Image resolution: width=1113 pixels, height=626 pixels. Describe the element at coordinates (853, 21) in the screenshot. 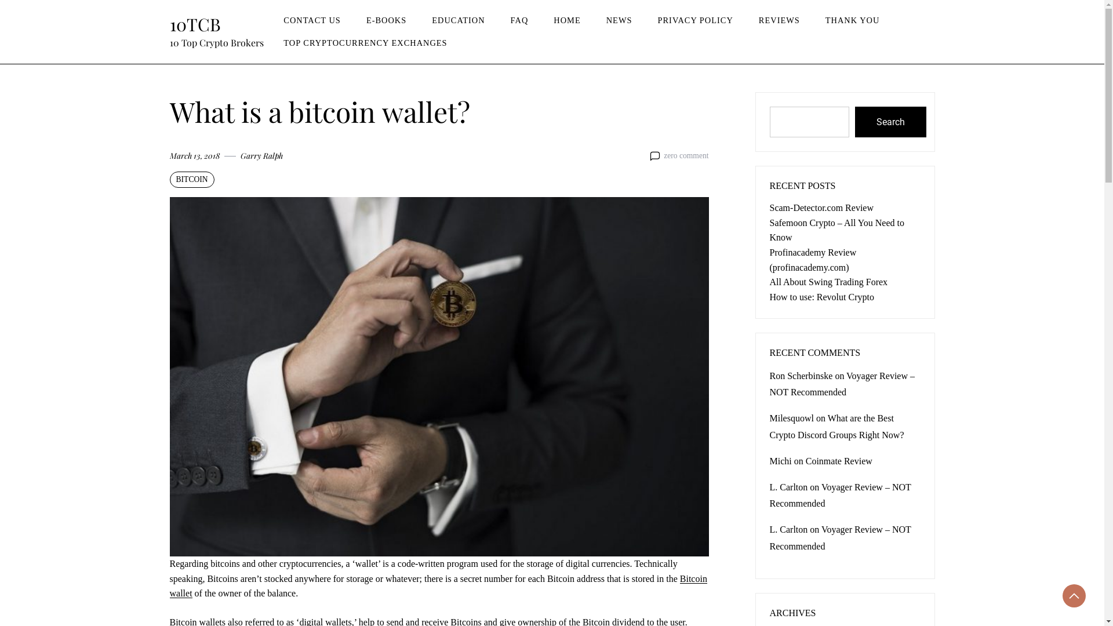

I see `THANK YOU` at that location.